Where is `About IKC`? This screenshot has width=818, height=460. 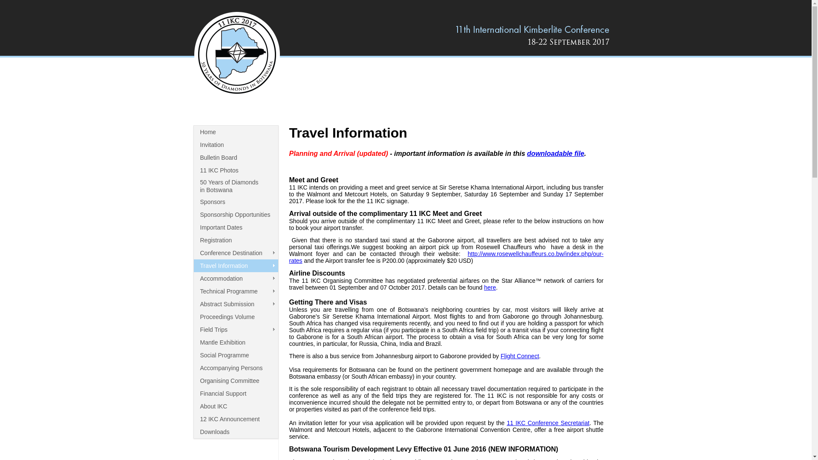
About IKC is located at coordinates (236, 406).